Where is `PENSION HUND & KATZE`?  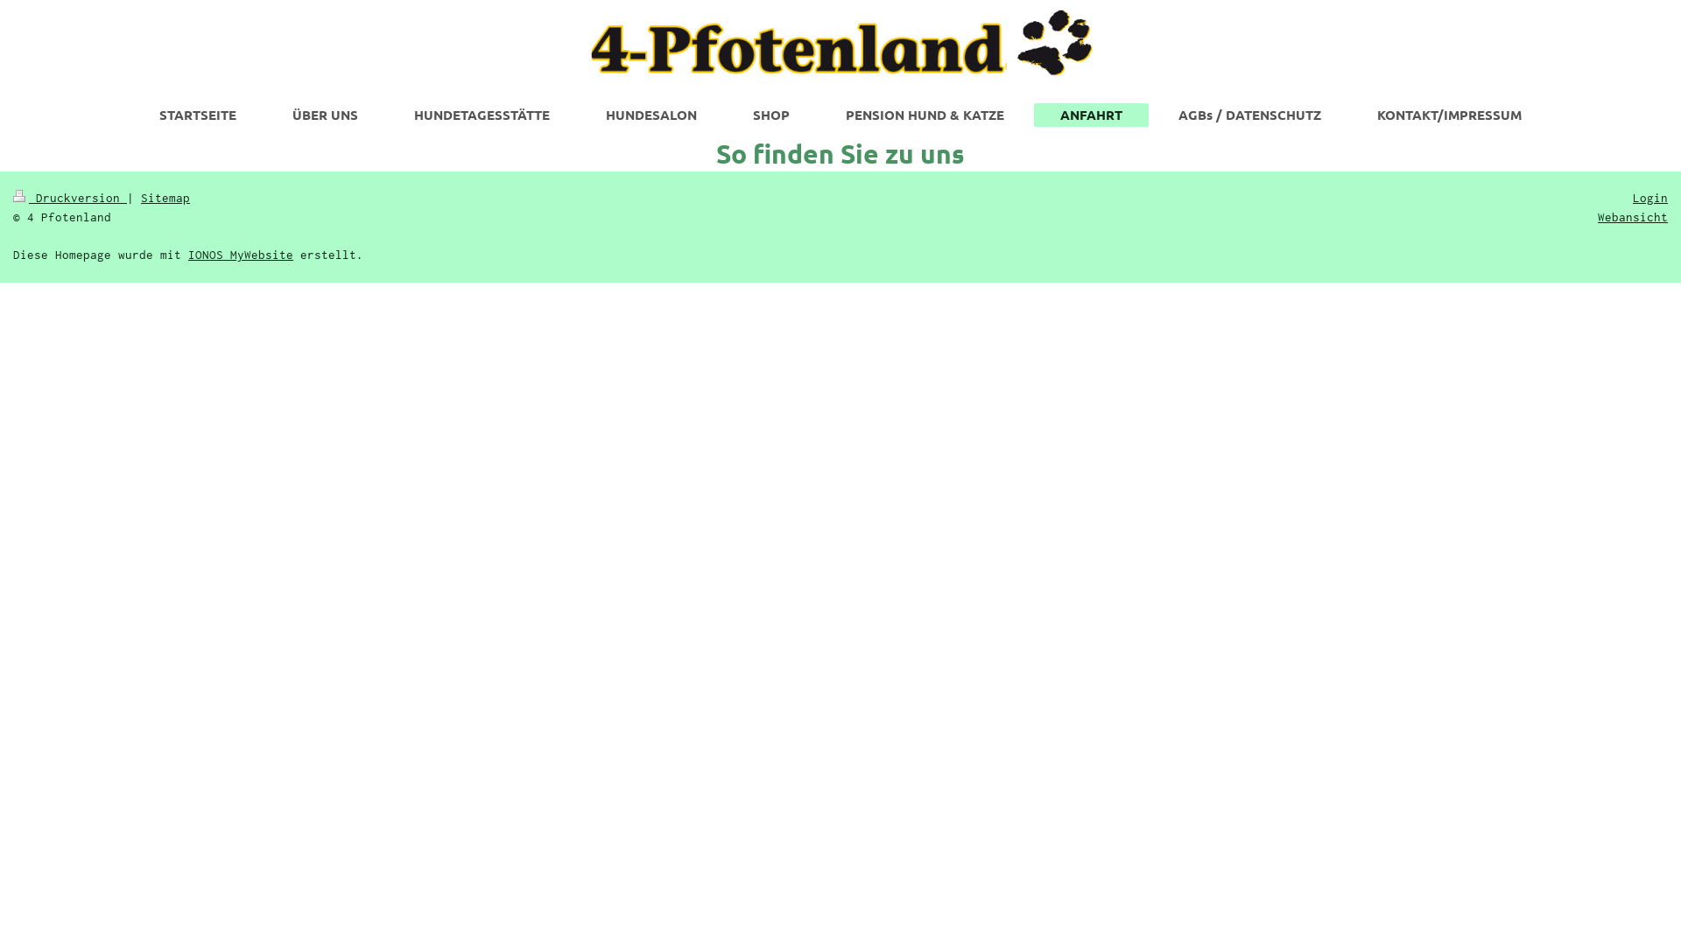 PENSION HUND & KATZE is located at coordinates (925, 115).